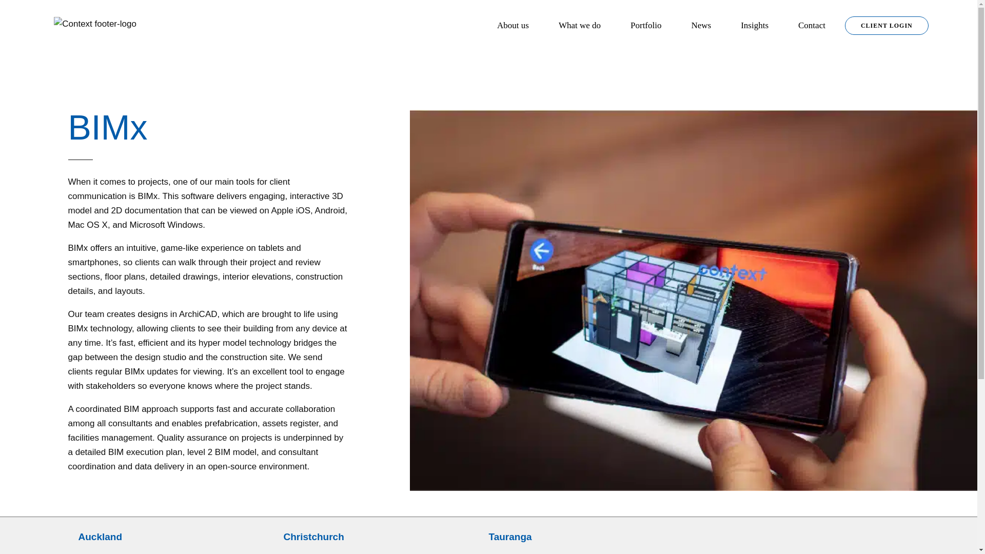  What do you see at coordinates (580, 26) in the screenshot?
I see `What we do` at bounding box center [580, 26].